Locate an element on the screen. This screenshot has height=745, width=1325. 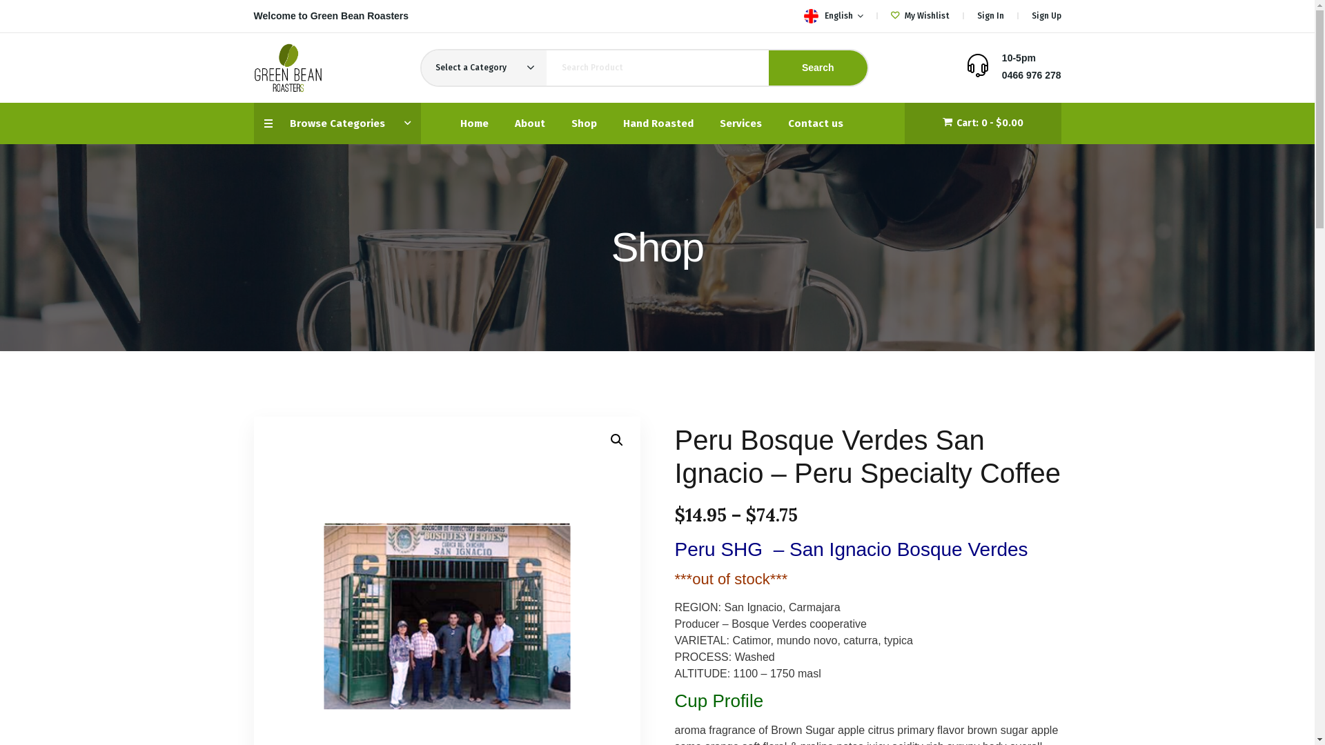
Services is located at coordinates (740, 123).